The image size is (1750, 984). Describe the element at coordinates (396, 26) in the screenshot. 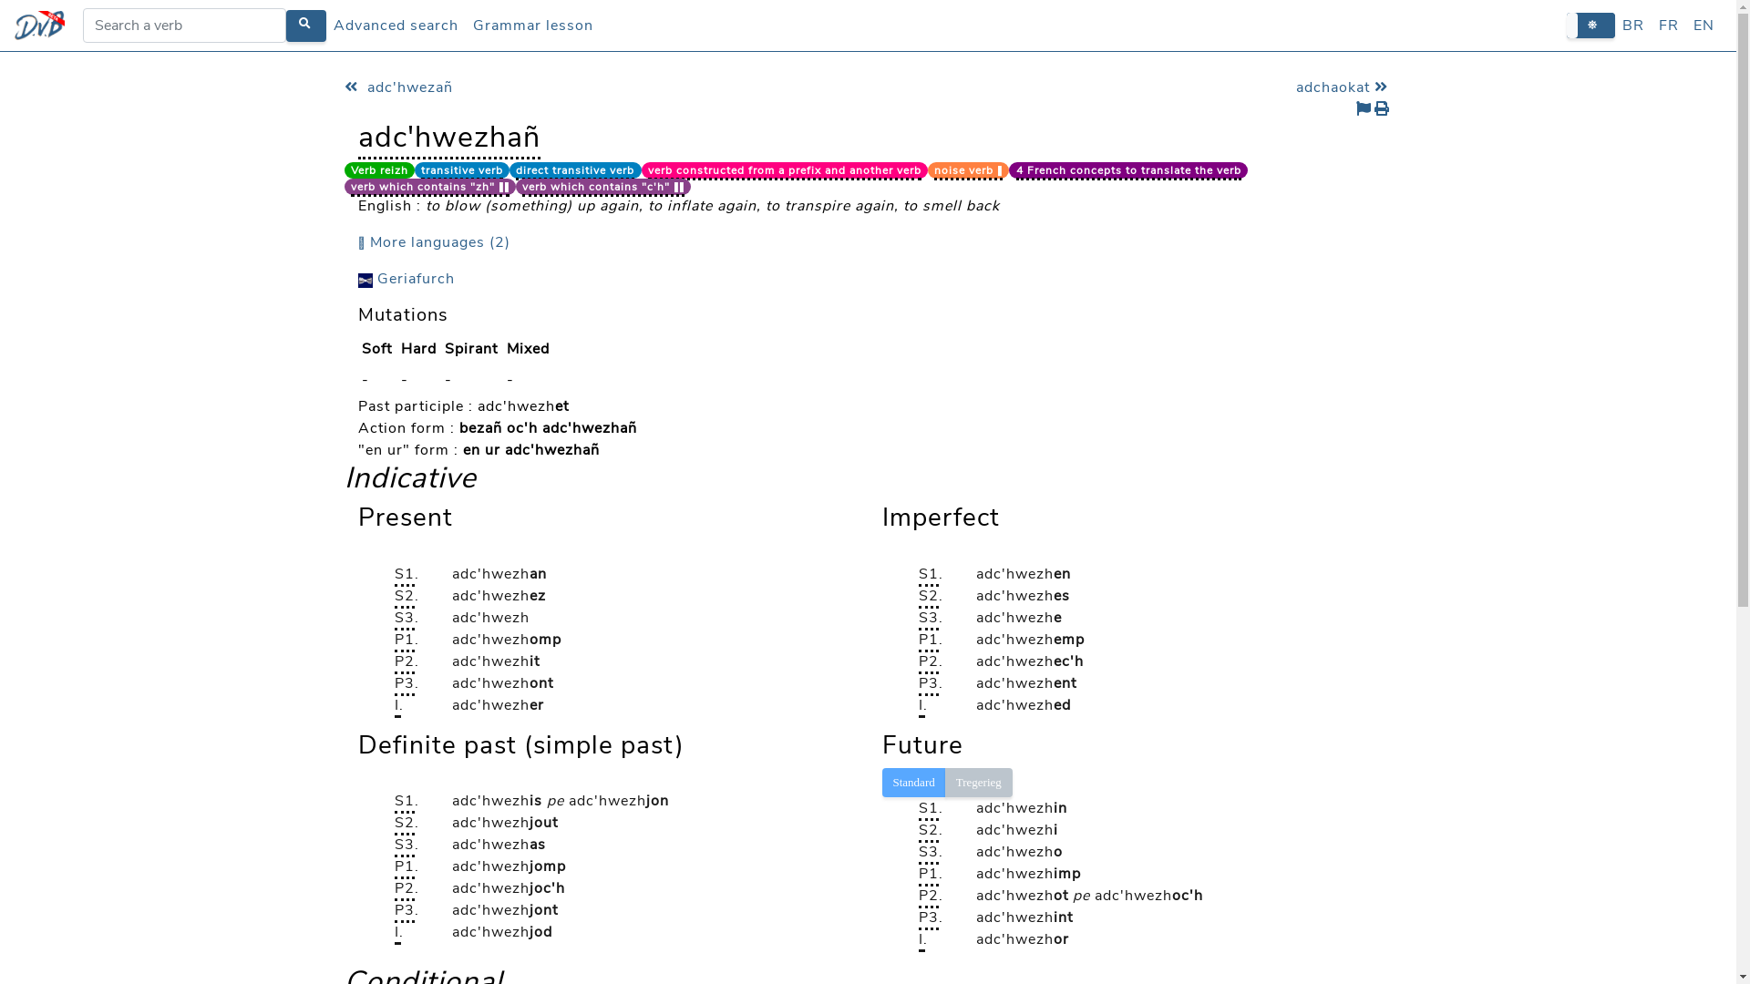

I see `Advanced search` at that location.